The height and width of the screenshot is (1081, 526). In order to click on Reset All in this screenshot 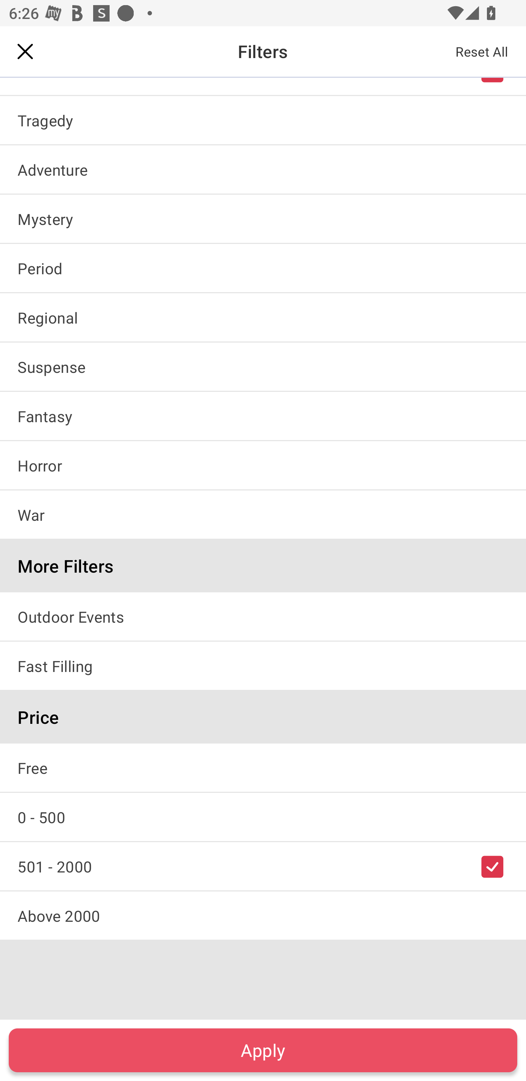, I will do `click(482, 51)`.